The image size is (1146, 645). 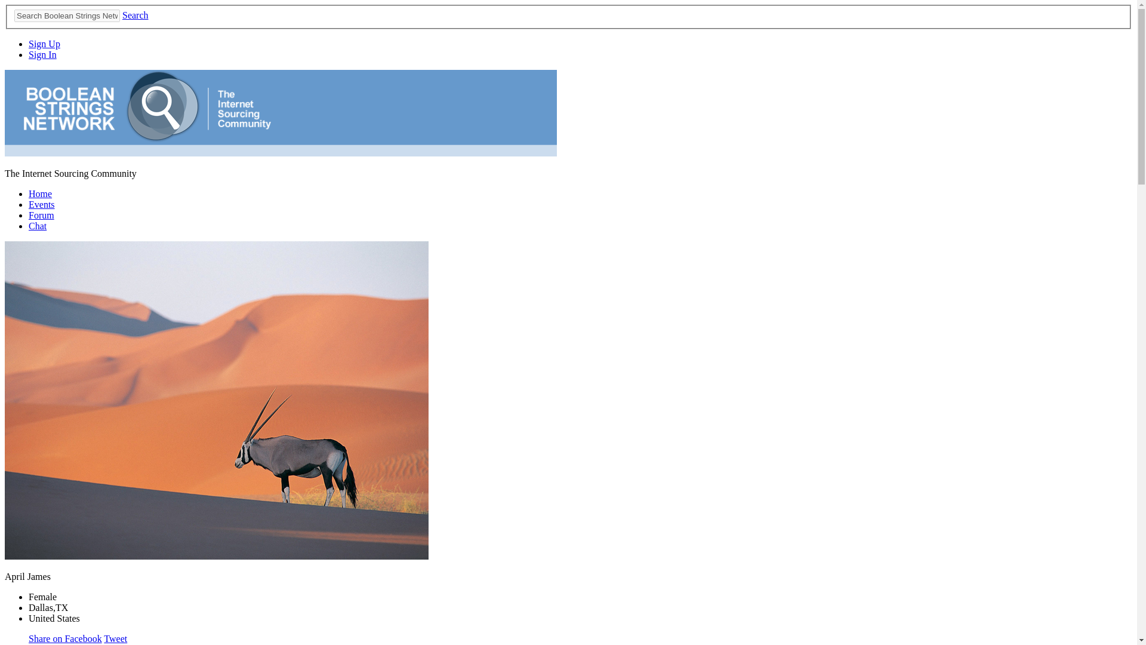 I want to click on Chat, so click(x=38, y=226).